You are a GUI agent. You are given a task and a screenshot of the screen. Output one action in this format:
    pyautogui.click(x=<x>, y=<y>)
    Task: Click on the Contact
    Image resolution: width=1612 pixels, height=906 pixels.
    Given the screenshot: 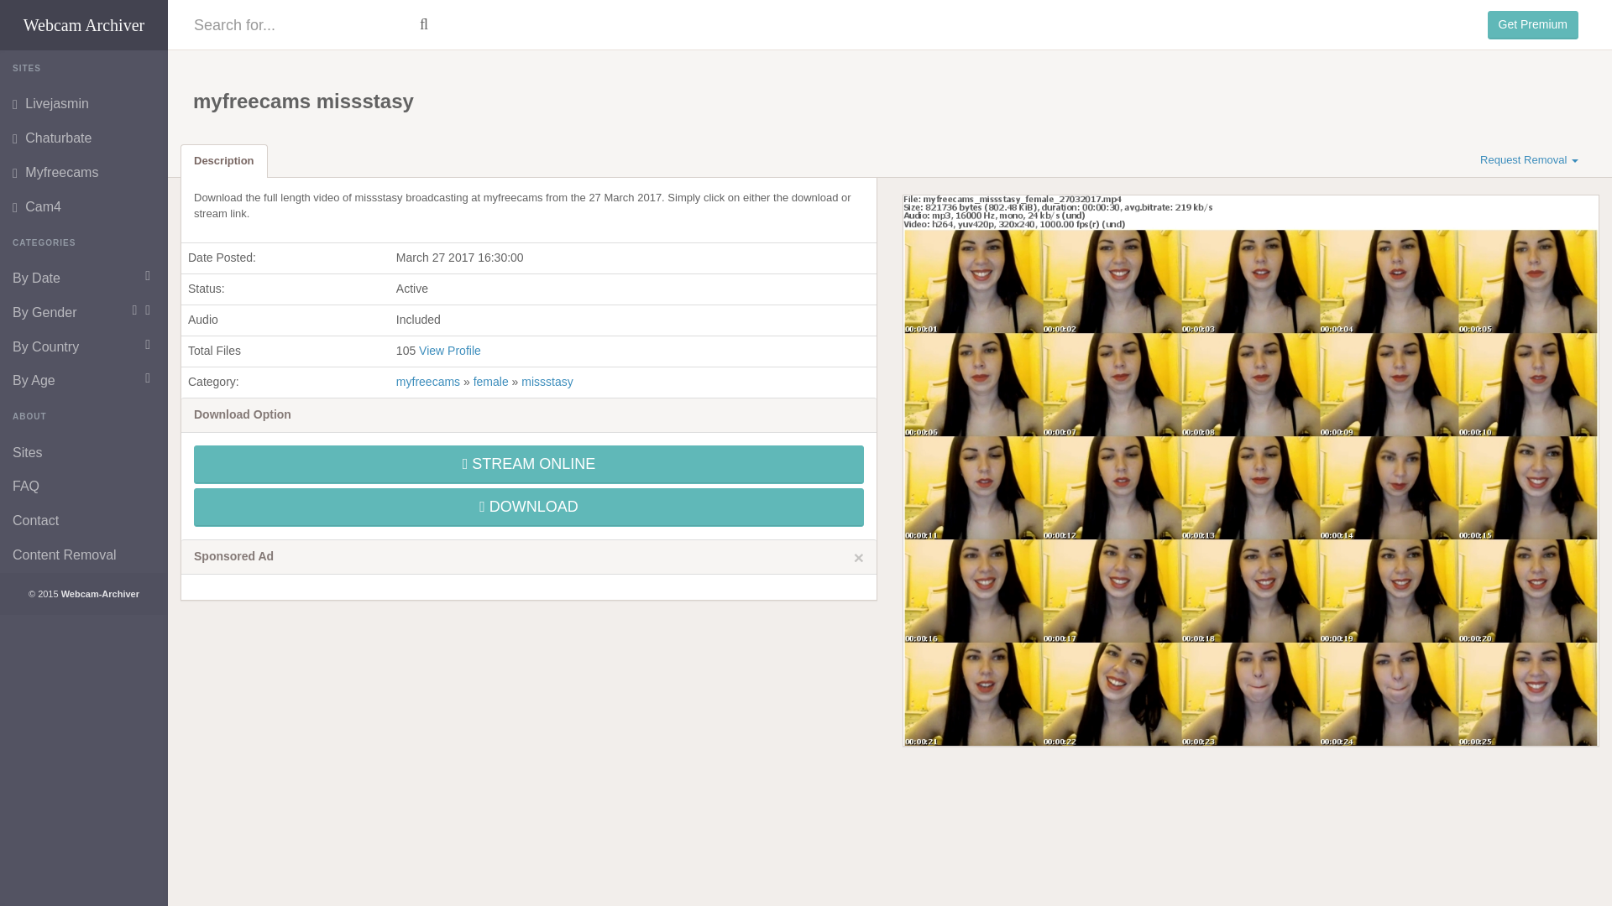 What is the action you would take?
    pyautogui.click(x=84, y=520)
    